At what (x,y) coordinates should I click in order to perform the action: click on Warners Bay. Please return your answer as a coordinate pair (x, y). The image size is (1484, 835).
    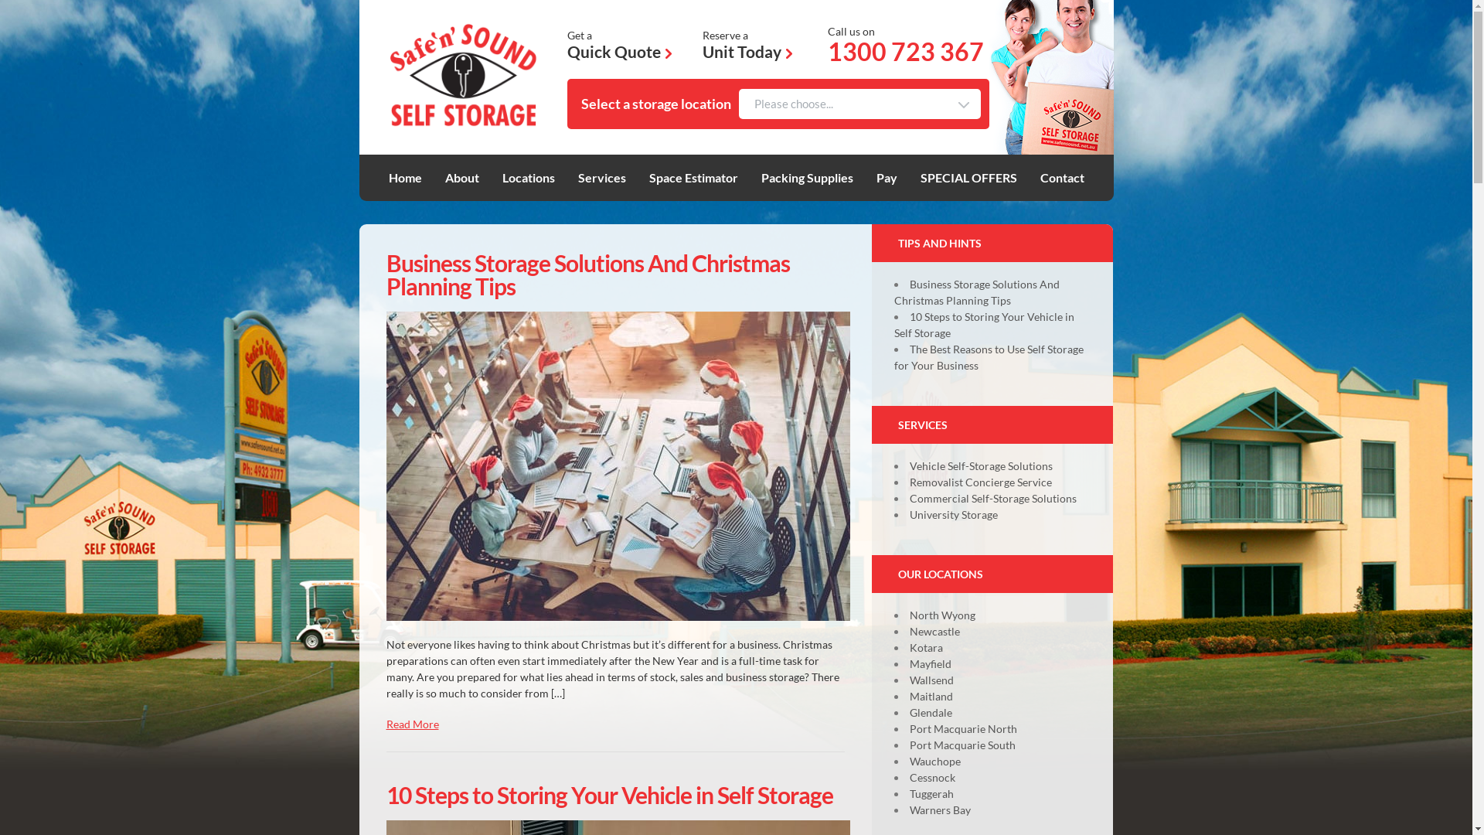
    Looking at the image, I should click on (940, 810).